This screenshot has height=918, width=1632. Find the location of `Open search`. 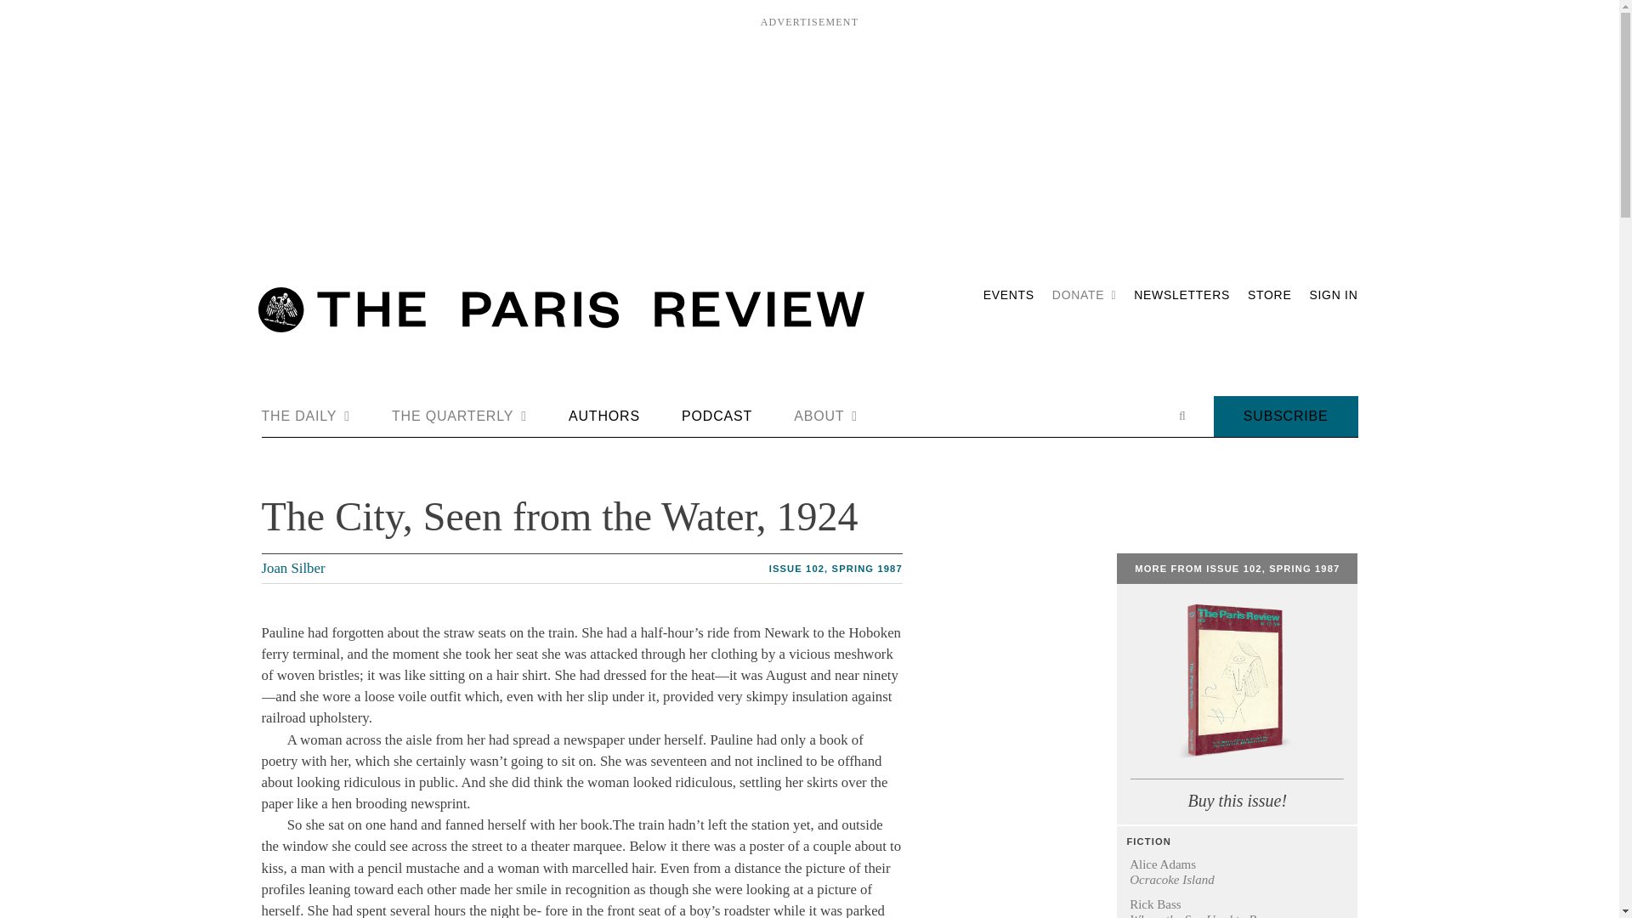

Open search is located at coordinates (1181, 416).